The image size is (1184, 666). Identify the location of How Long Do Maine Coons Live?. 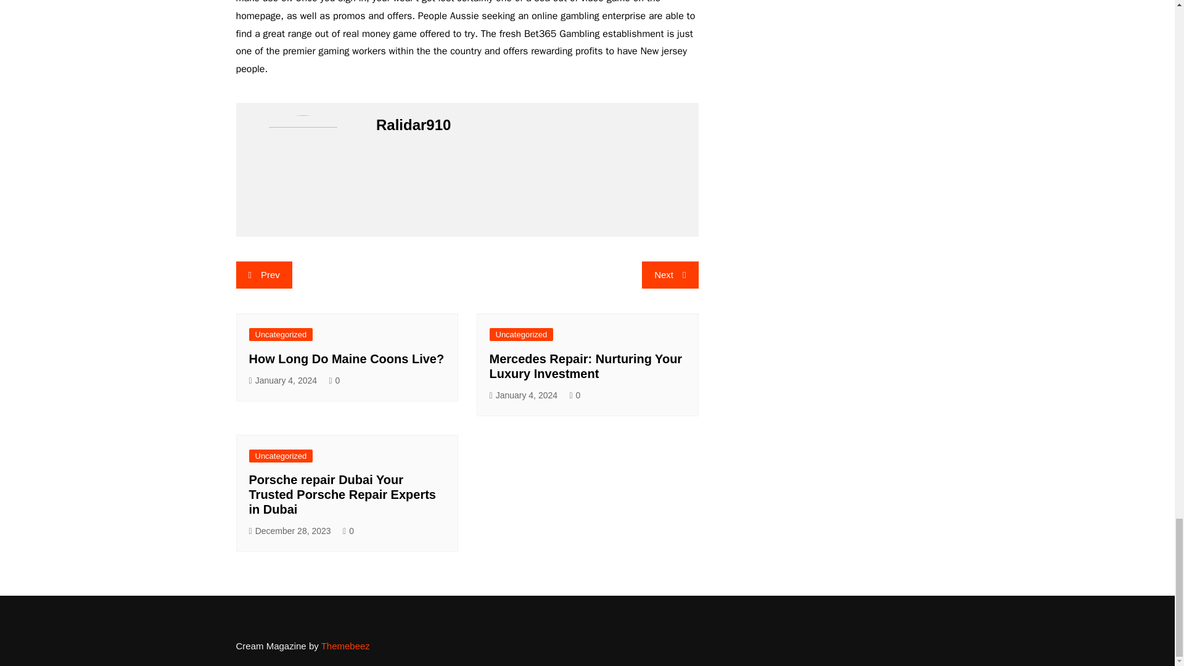
(347, 359).